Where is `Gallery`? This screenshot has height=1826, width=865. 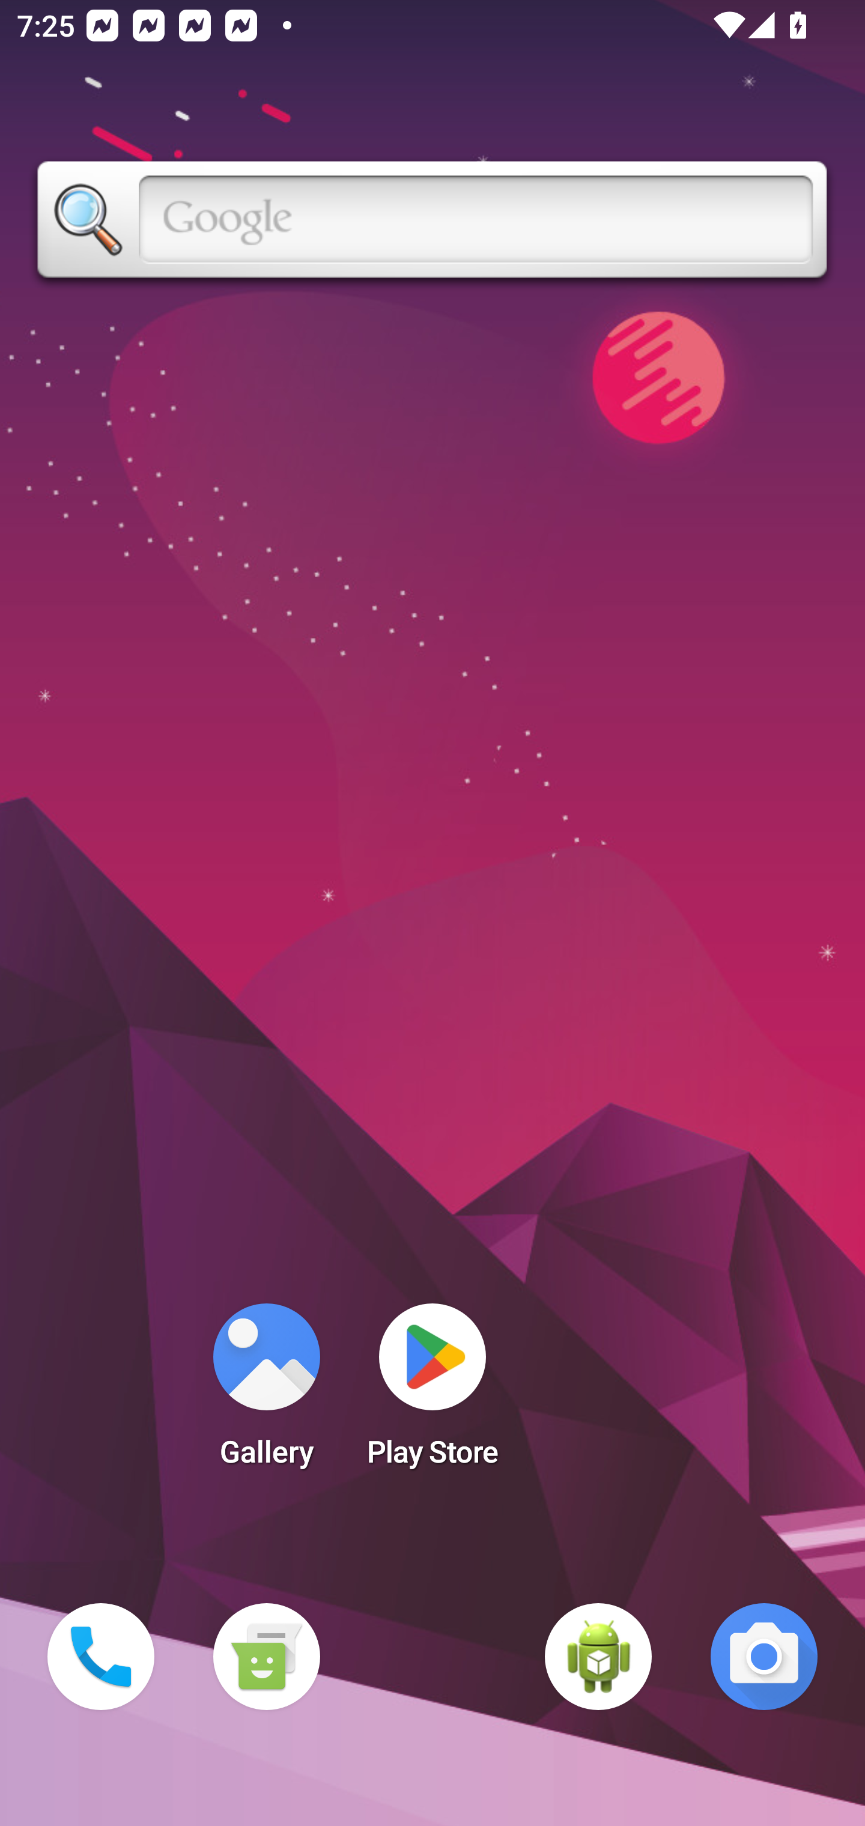
Gallery is located at coordinates (266, 1392).